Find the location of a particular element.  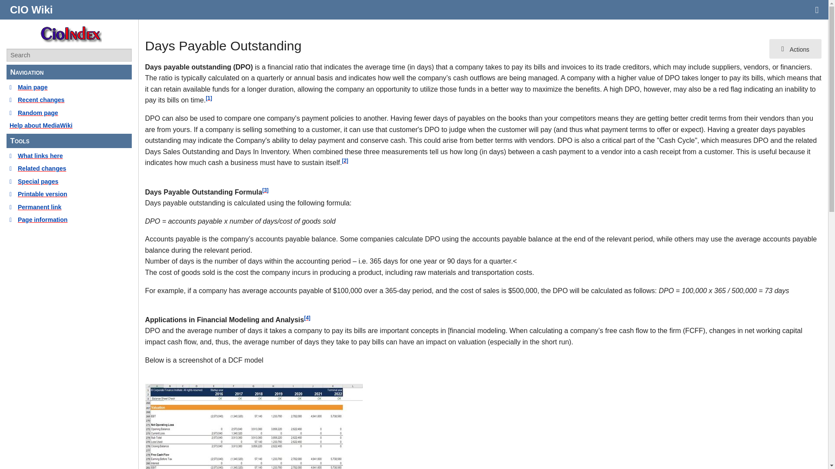

Random page is located at coordinates (69, 113).